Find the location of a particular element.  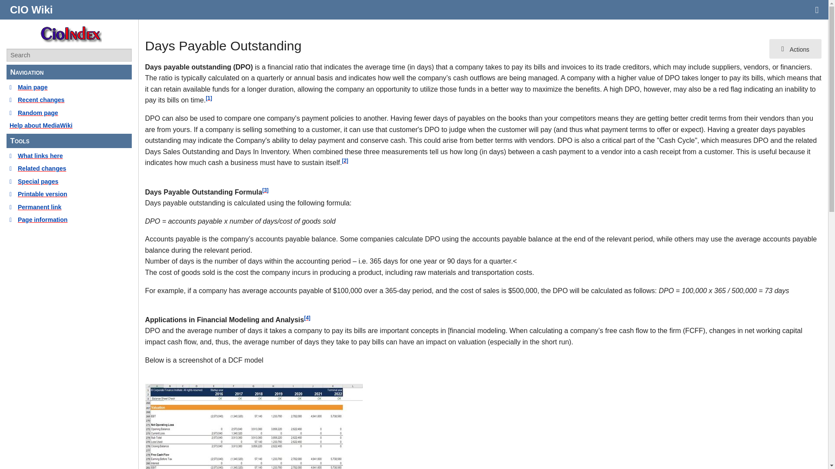

Random page is located at coordinates (69, 113).